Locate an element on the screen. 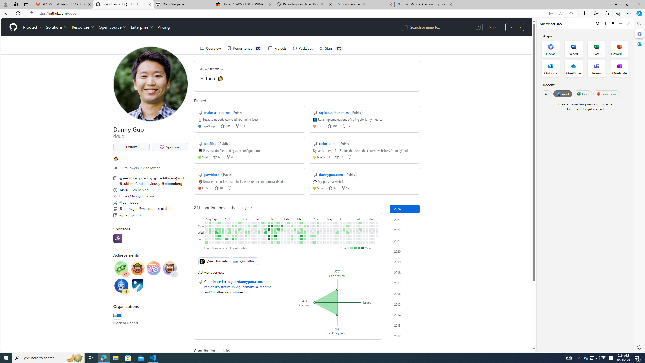 The height and width of the screenshot is (363, 645). No contributions on December 14th. is located at coordinates (259, 236).